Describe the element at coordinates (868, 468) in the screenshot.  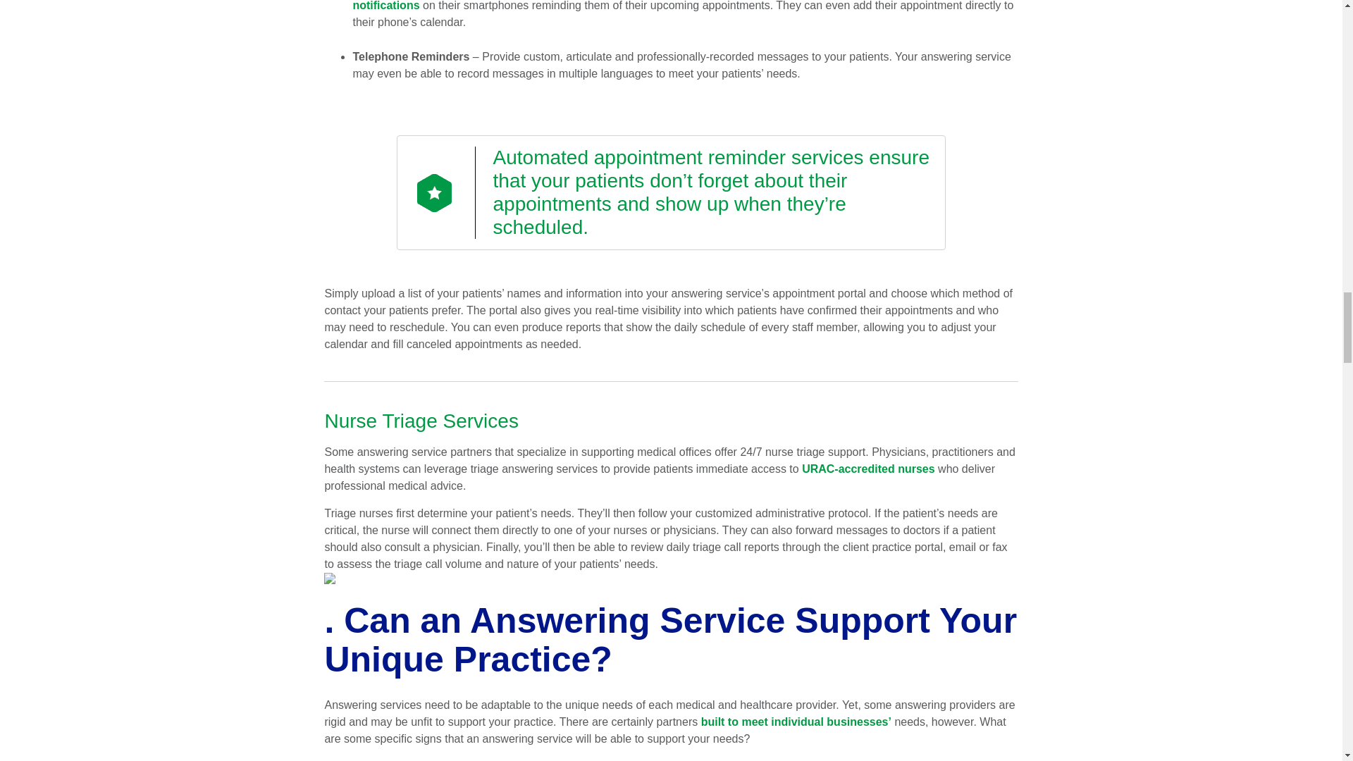
I see `URAC-accredited nurses` at that location.